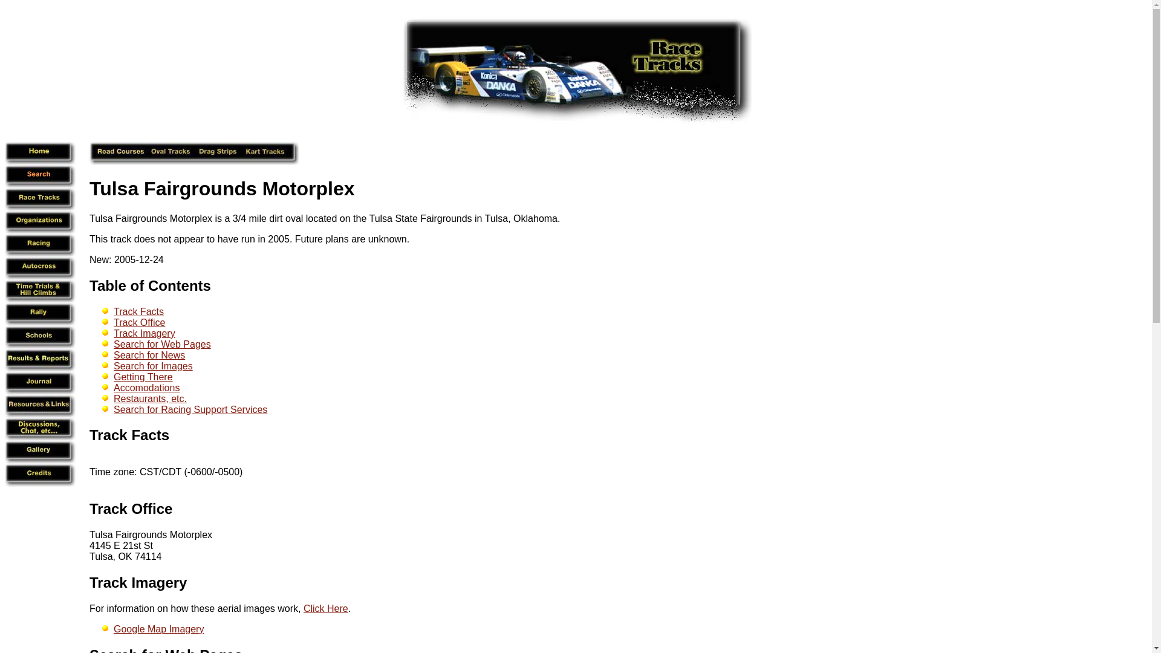 The height and width of the screenshot is (653, 1161). I want to click on Search for Racing Support Services, so click(190, 409).